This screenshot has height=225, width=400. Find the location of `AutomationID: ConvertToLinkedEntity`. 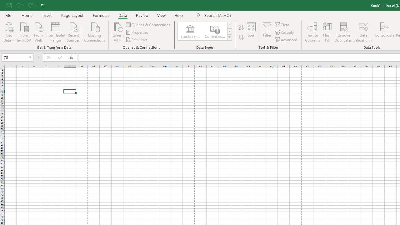

AutomationID: ConvertToLinkedEntity is located at coordinates (205, 31).